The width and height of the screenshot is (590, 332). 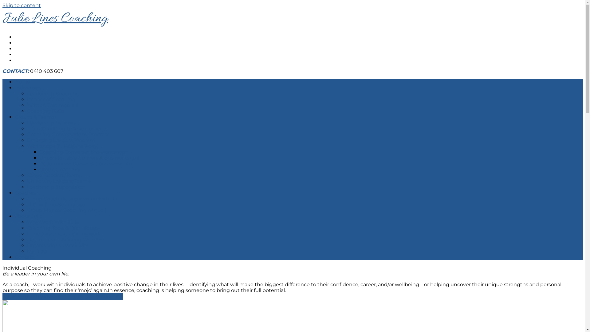 I want to click on Coaching Conversations Program, so click(x=68, y=134).